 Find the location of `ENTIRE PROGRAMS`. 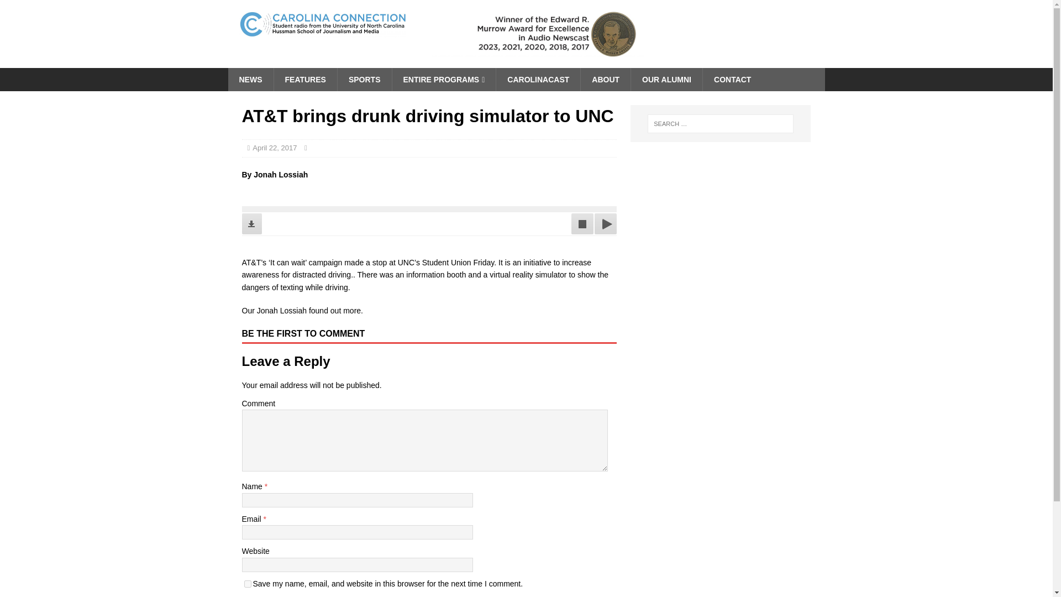

ENTIRE PROGRAMS is located at coordinates (443, 80).